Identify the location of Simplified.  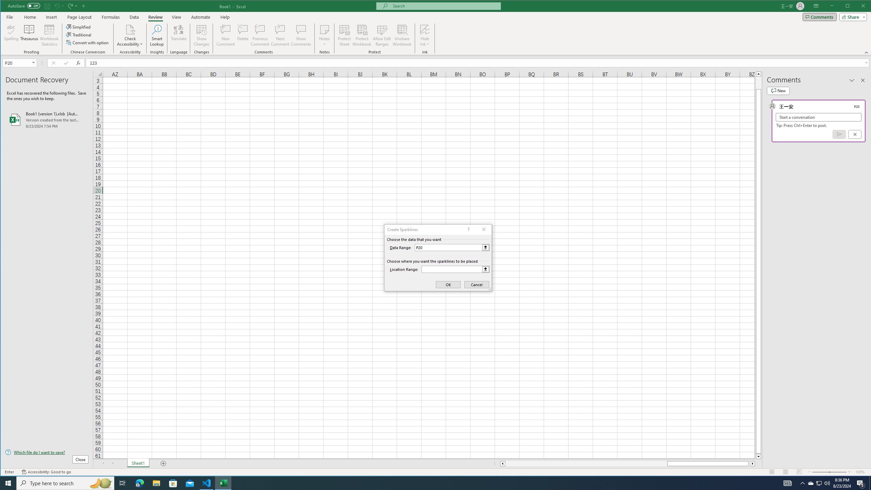
(79, 27).